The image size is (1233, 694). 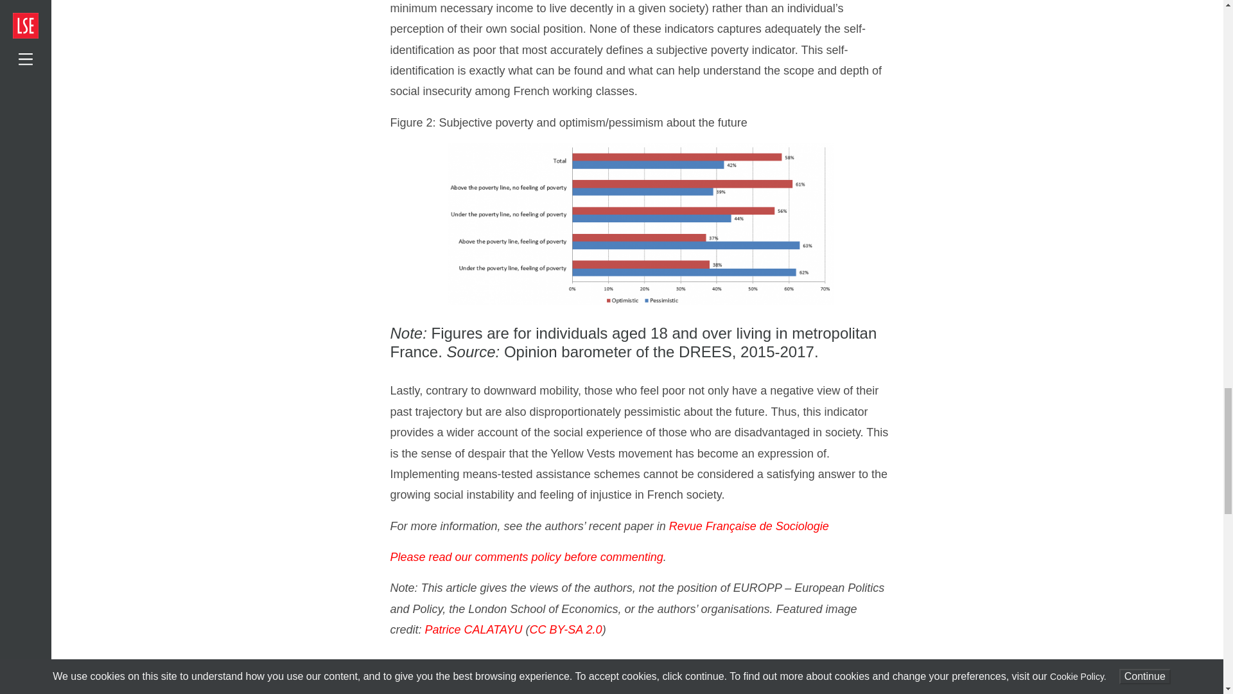 I want to click on Patrice CALATAYU, so click(x=474, y=630).